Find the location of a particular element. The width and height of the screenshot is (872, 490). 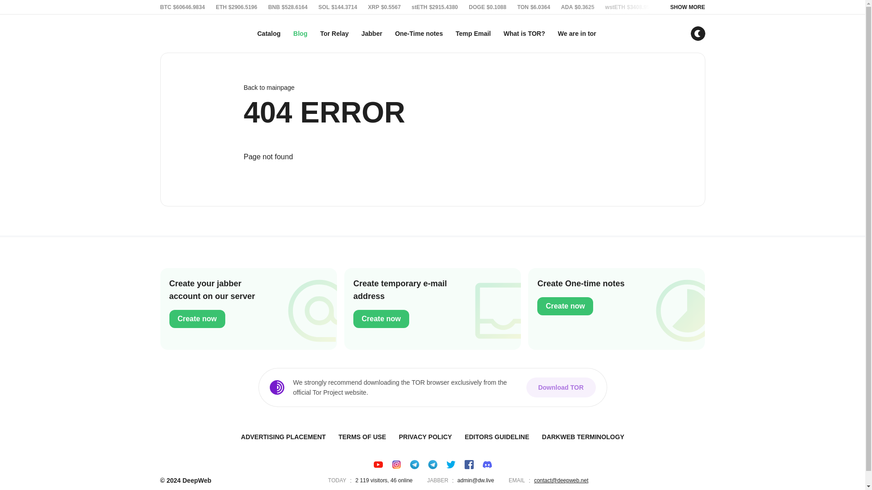

Tor Relay is located at coordinates (334, 34).